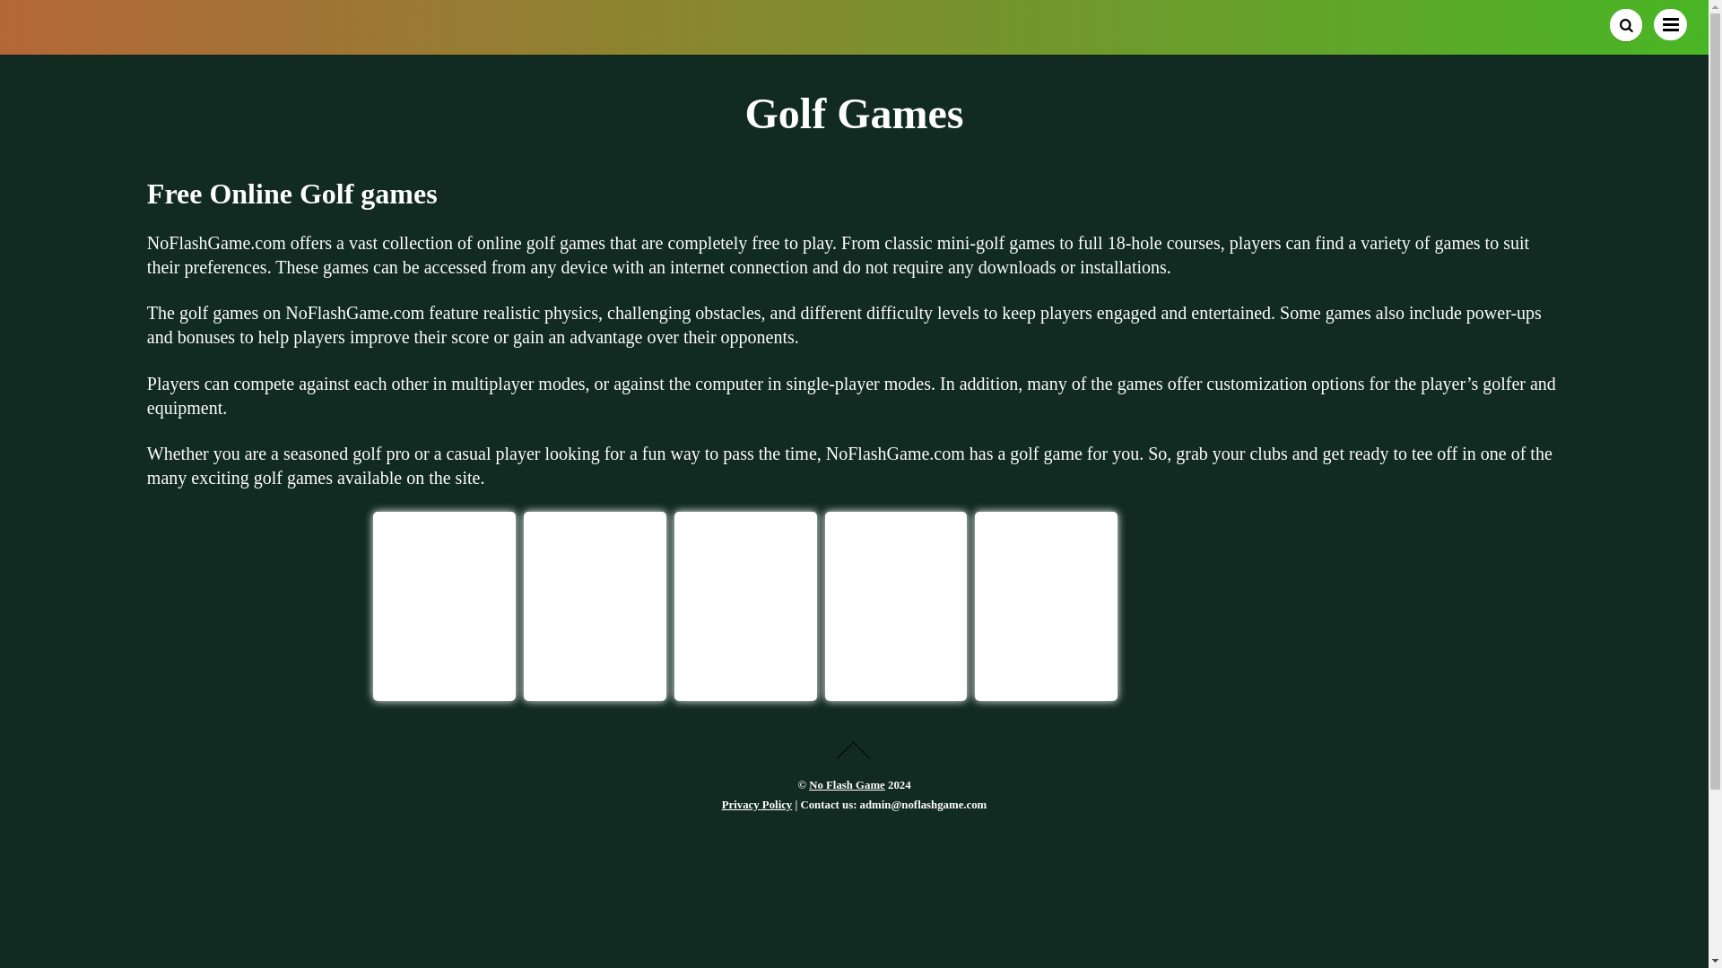 The image size is (1722, 968). What do you see at coordinates (745, 583) in the screenshot?
I see `247 mini` at bounding box center [745, 583].